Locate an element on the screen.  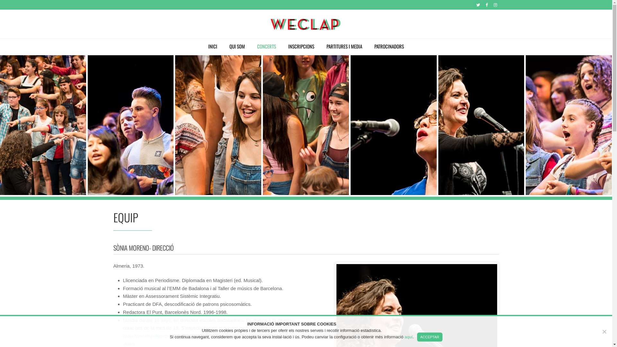
www.twocatspelgospel.com is located at coordinates (152, 336).